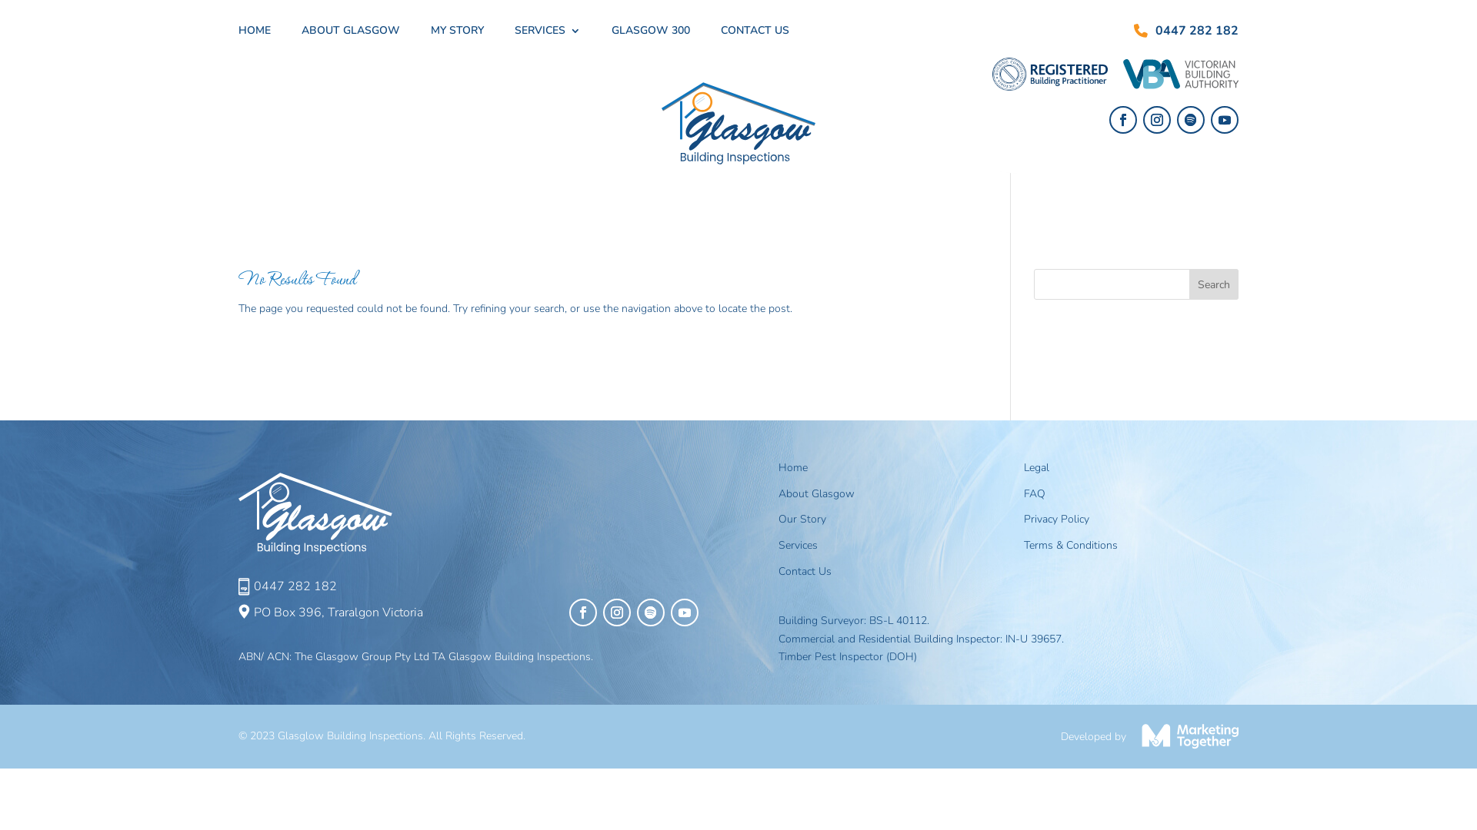 This screenshot has height=830, width=1477. What do you see at coordinates (1225, 120) in the screenshot?
I see `Follow on Youtube` at bounding box center [1225, 120].